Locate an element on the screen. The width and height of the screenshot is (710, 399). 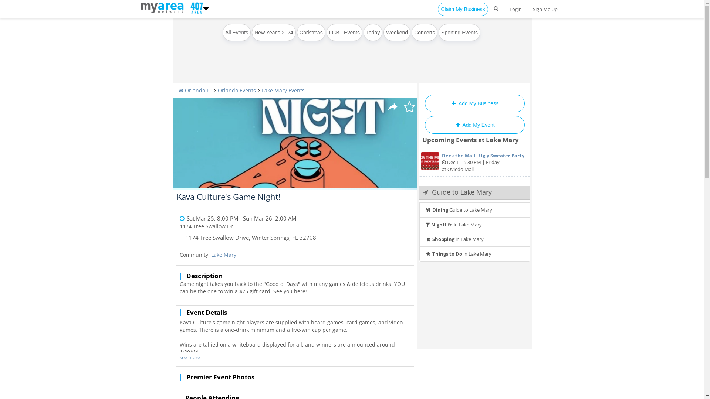
Add My Event is located at coordinates (474, 125).